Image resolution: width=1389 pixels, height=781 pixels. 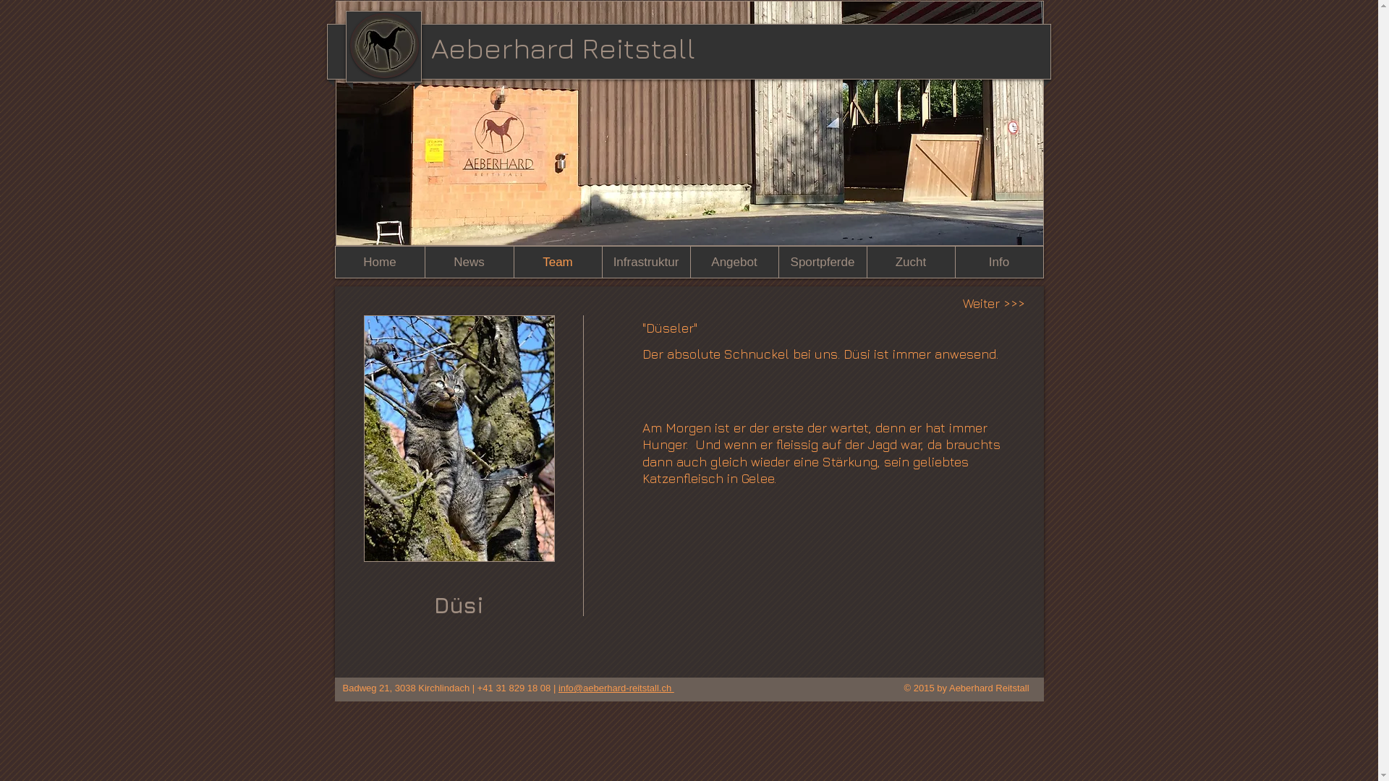 I want to click on Team, so click(x=558, y=262).